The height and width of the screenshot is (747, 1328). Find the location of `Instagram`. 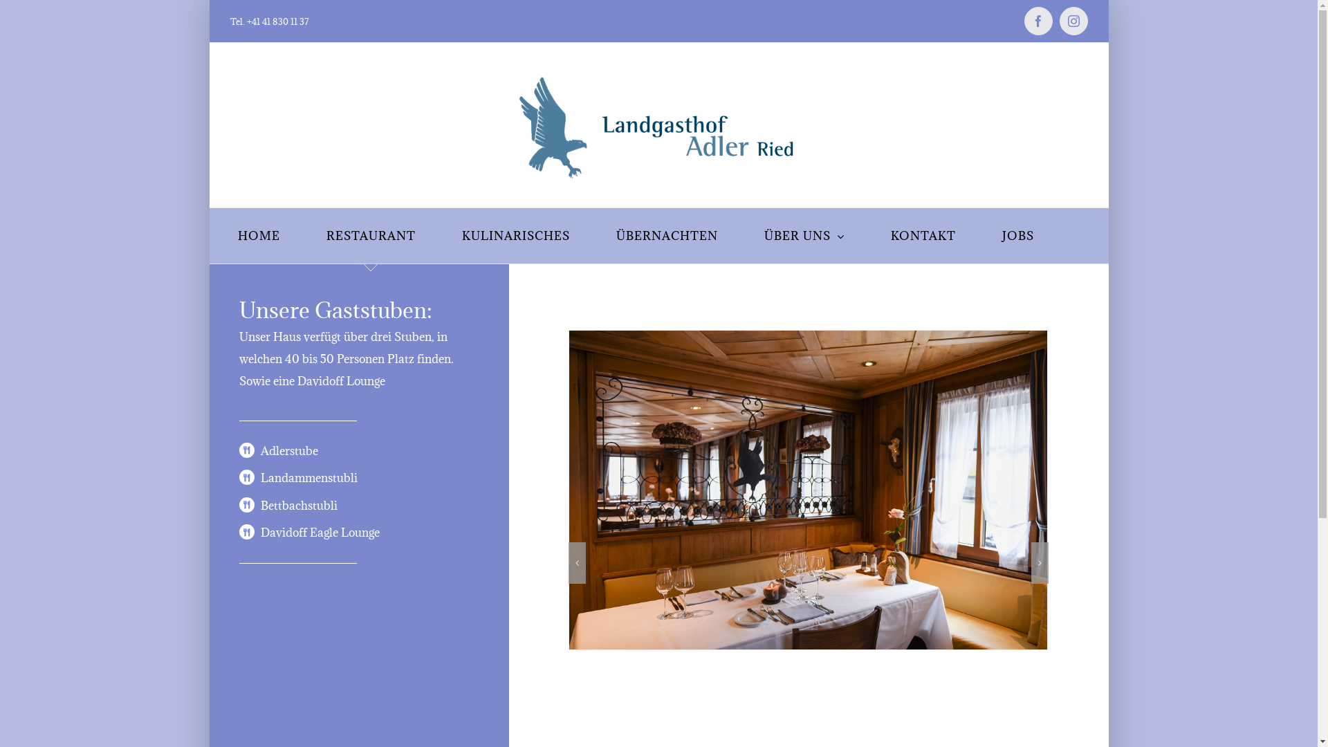

Instagram is located at coordinates (1073, 21).